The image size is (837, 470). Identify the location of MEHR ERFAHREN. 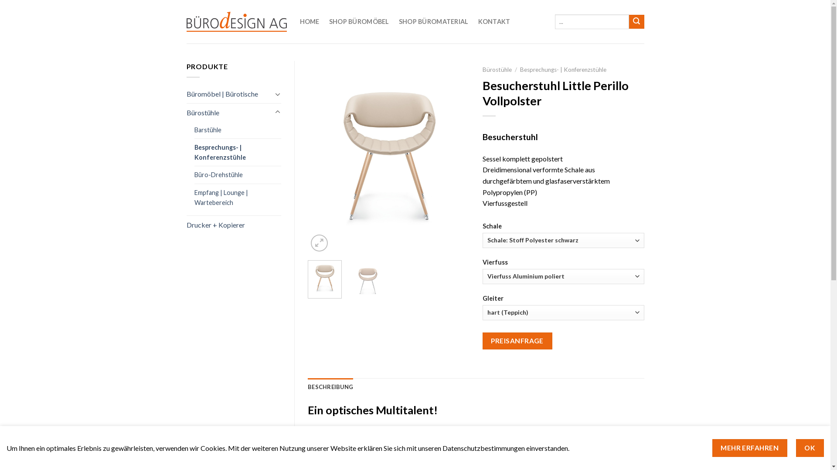
(750, 448).